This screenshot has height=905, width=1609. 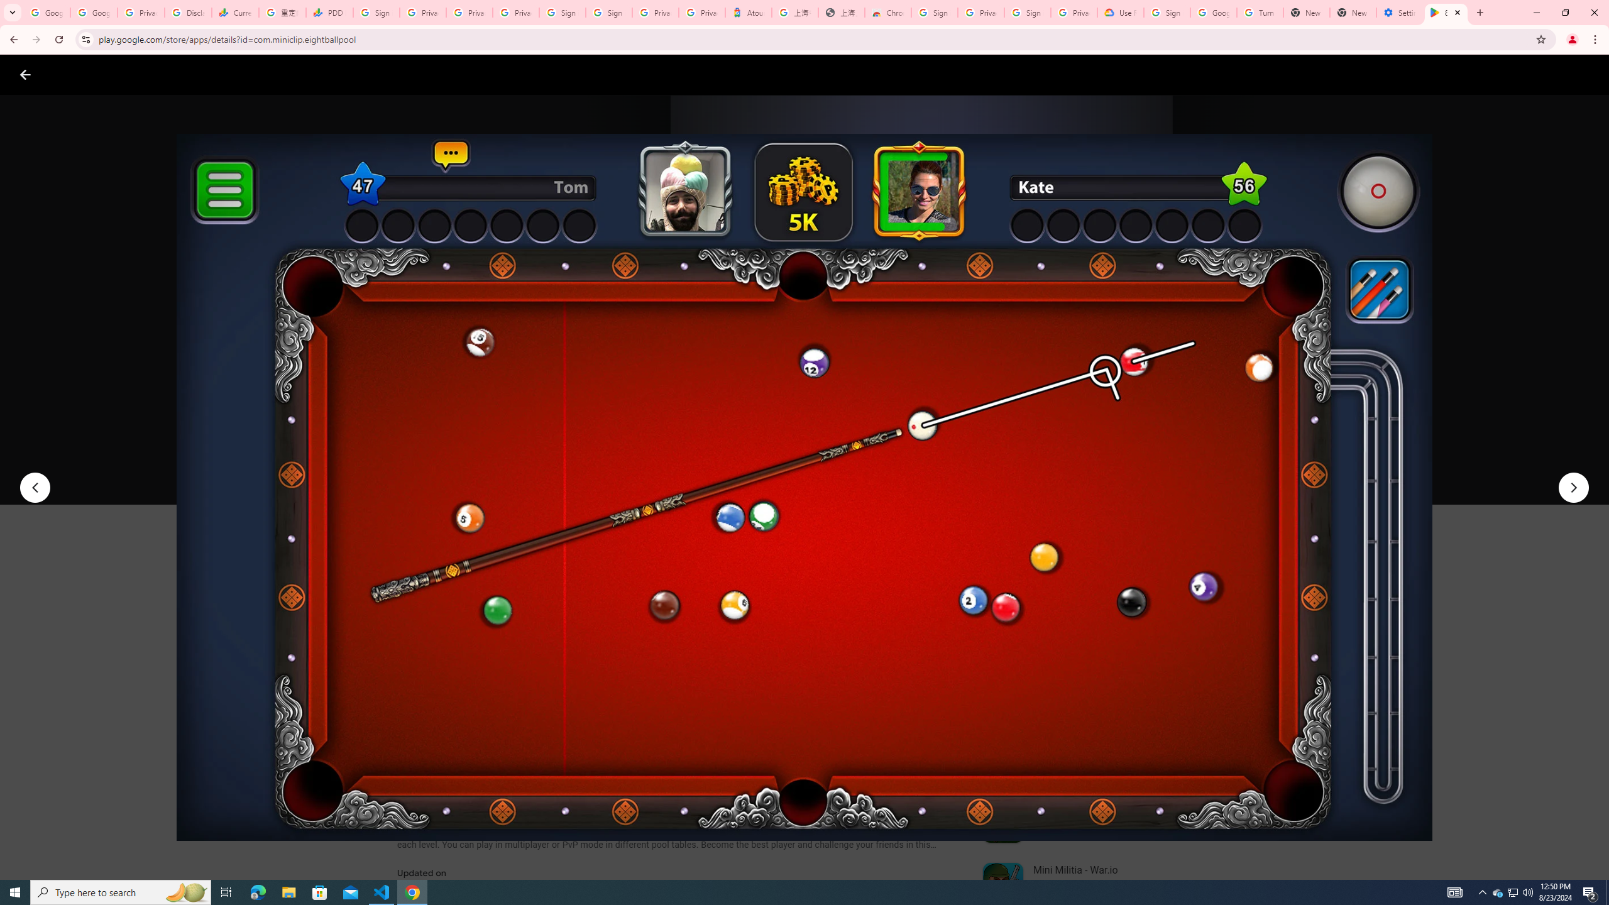 I want to click on Content rating, so click(x=612, y=413).